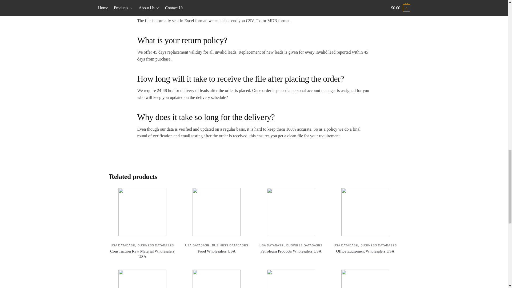  Describe the element at coordinates (142, 254) in the screenshot. I see `Construction Raw Material Wholesalers USA` at that location.